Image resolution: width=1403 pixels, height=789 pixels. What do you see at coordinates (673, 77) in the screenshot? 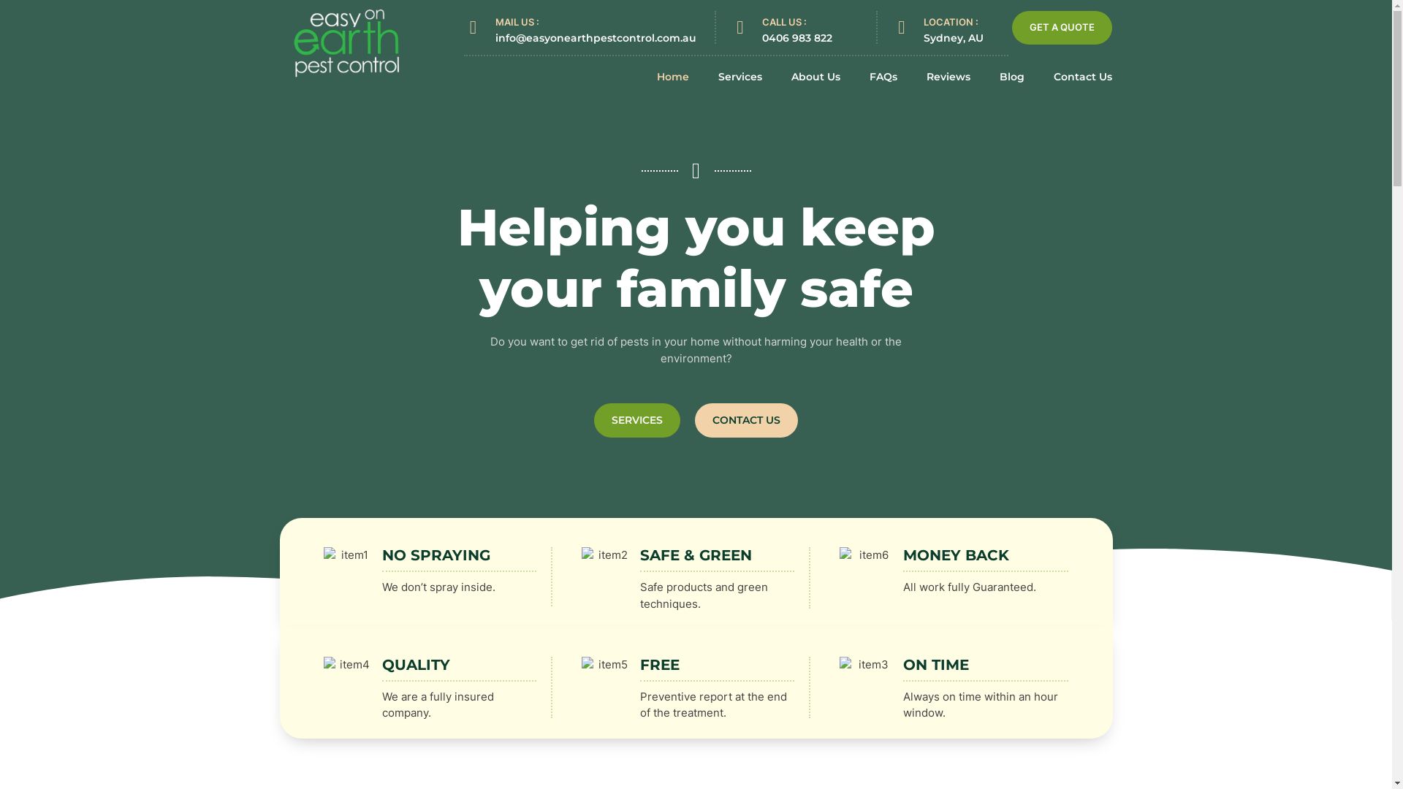
I see `Home` at bounding box center [673, 77].